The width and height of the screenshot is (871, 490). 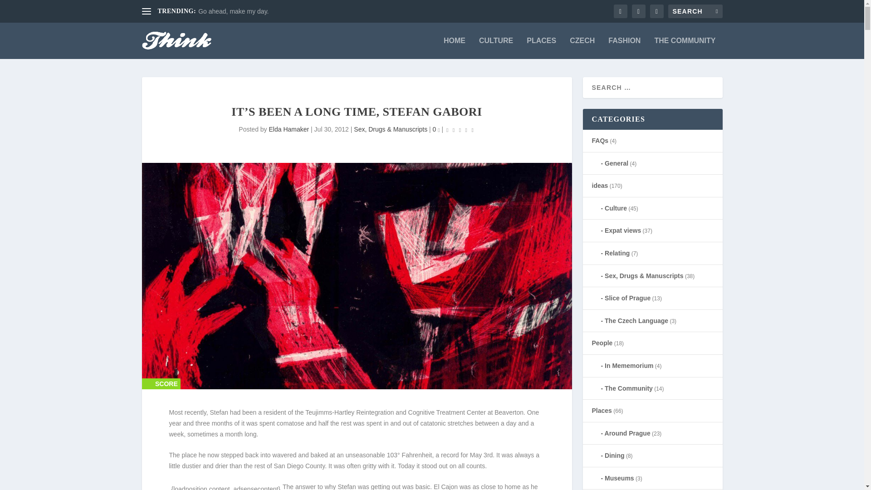 What do you see at coordinates (496, 48) in the screenshot?
I see `CULTURE` at bounding box center [496, 48].